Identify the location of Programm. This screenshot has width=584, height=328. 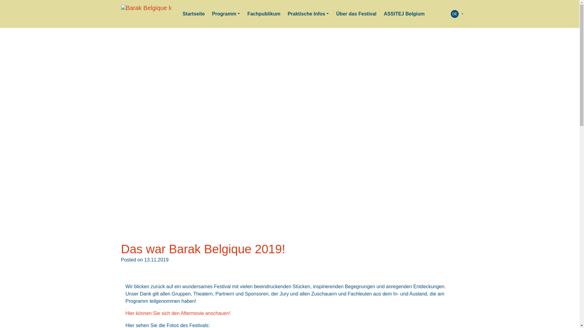
(226, 14).